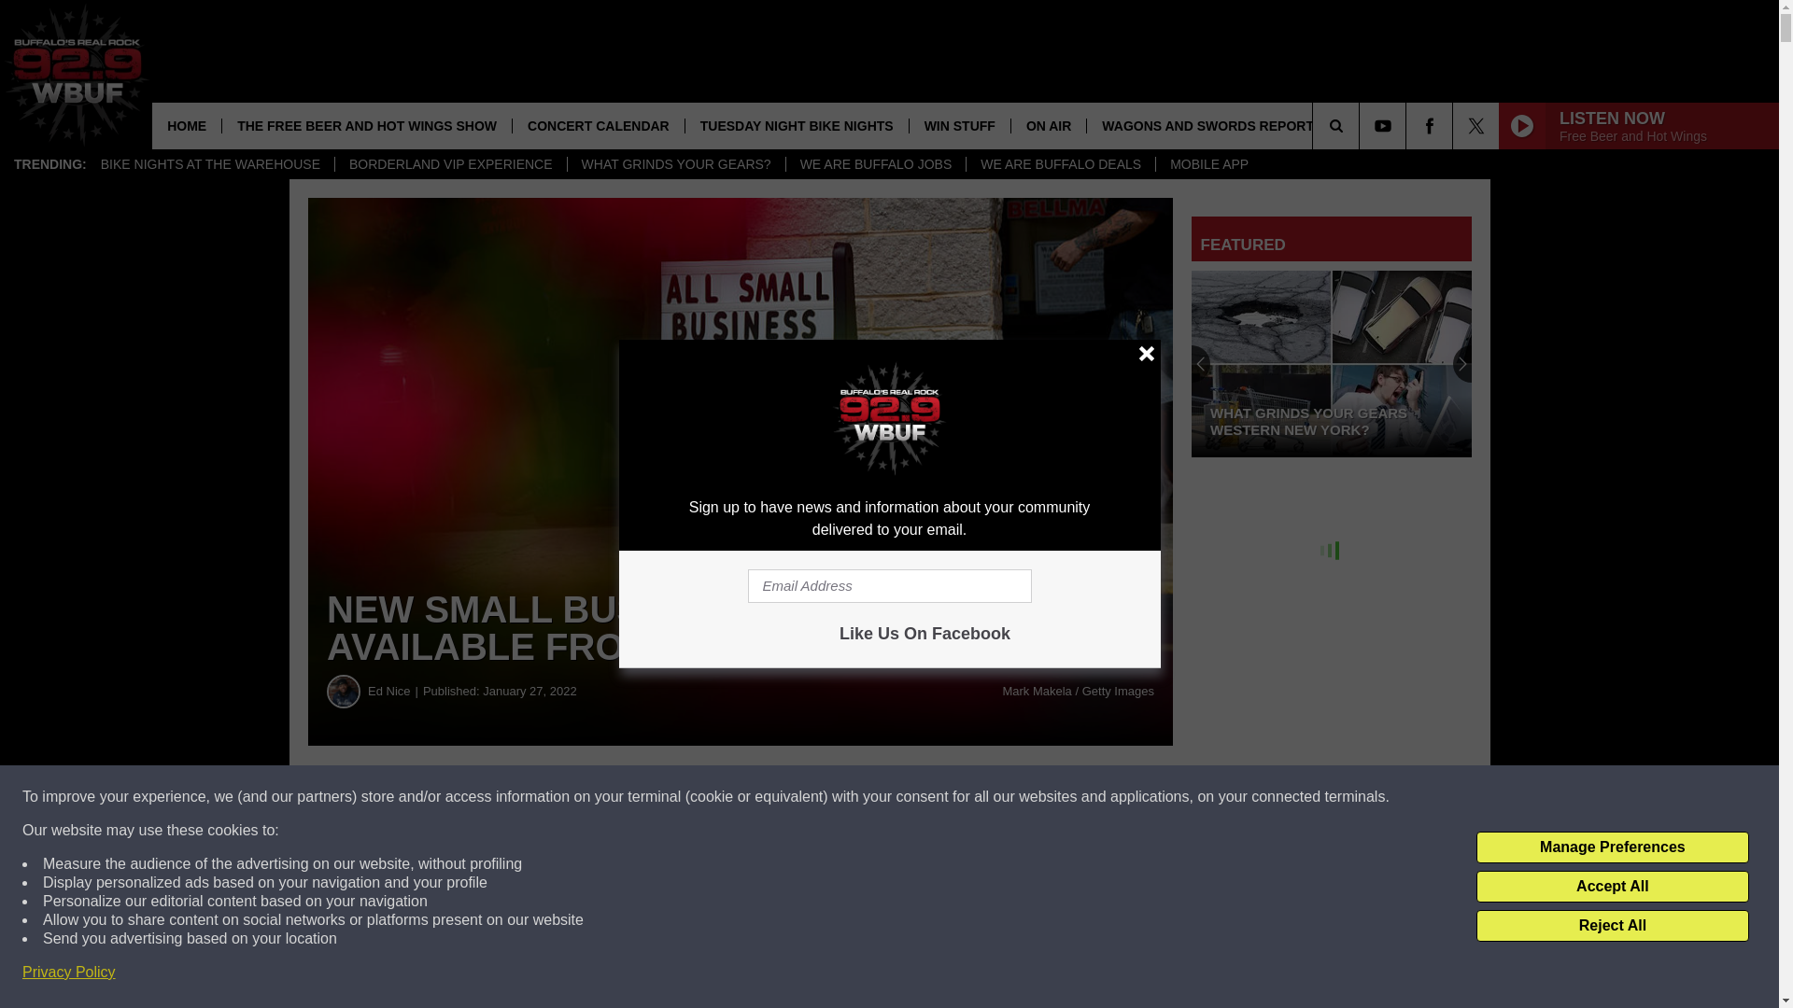 Image resolution: width=1793 pixels, height=1008 pixels. I want to click on SEARCH, so click(1362, 125).